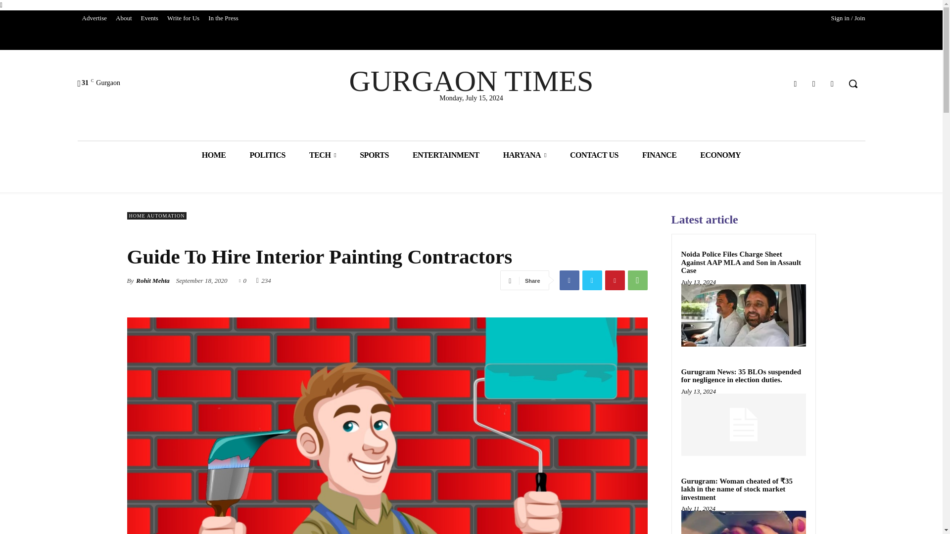  I want to click on Events, so click(149, 18).